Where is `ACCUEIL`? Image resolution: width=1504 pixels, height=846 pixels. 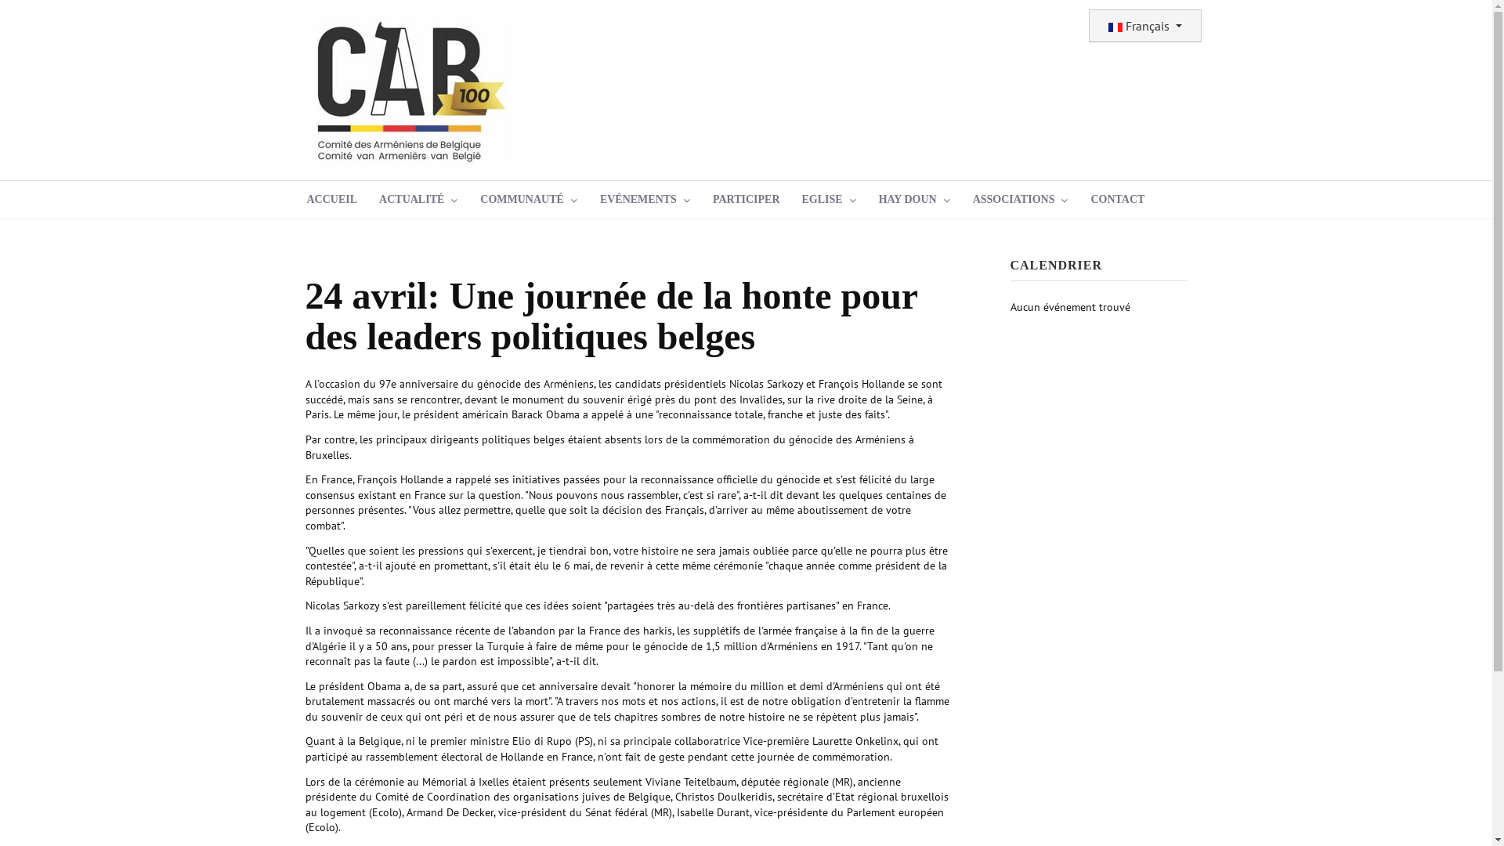
ACCUEIL is located at coordinates (332, 200).